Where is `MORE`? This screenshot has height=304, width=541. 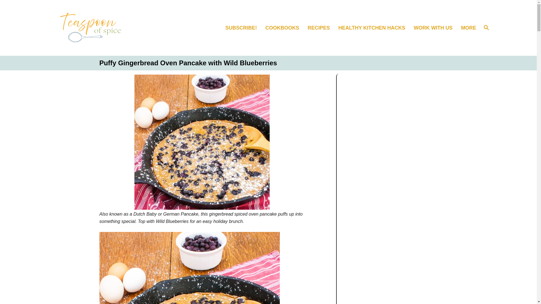
MORE is located at coordinates (468, 28).